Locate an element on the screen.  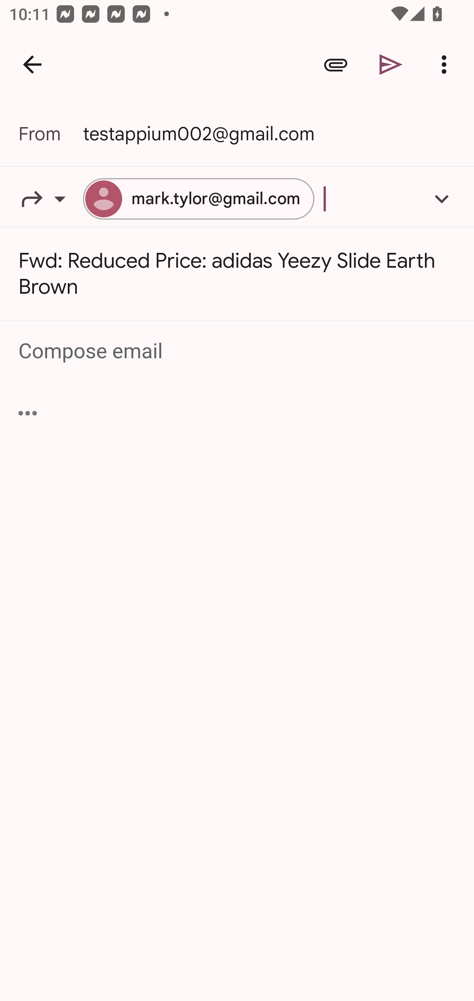
Forward is located at coordinates (51, 199).